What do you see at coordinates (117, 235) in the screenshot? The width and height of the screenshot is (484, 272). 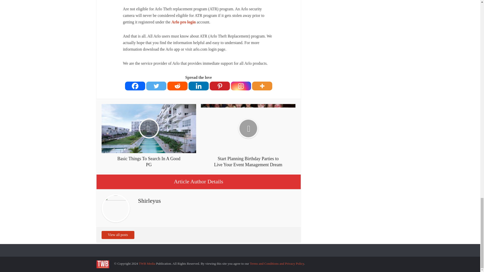 I see `View all posts` at bounding box center [117, 235].